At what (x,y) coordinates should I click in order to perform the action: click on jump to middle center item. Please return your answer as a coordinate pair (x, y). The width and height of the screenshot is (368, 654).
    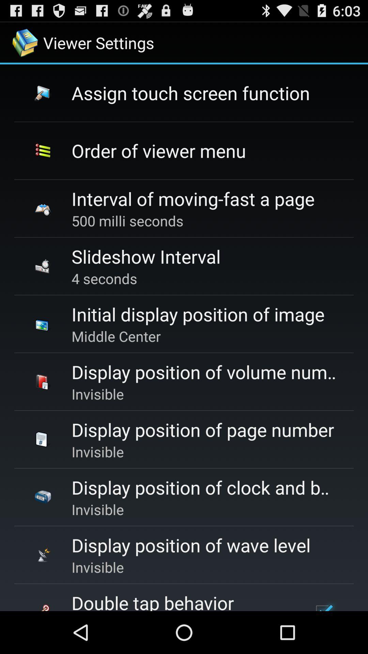
    Looking at the image, I should click on (116, 336).